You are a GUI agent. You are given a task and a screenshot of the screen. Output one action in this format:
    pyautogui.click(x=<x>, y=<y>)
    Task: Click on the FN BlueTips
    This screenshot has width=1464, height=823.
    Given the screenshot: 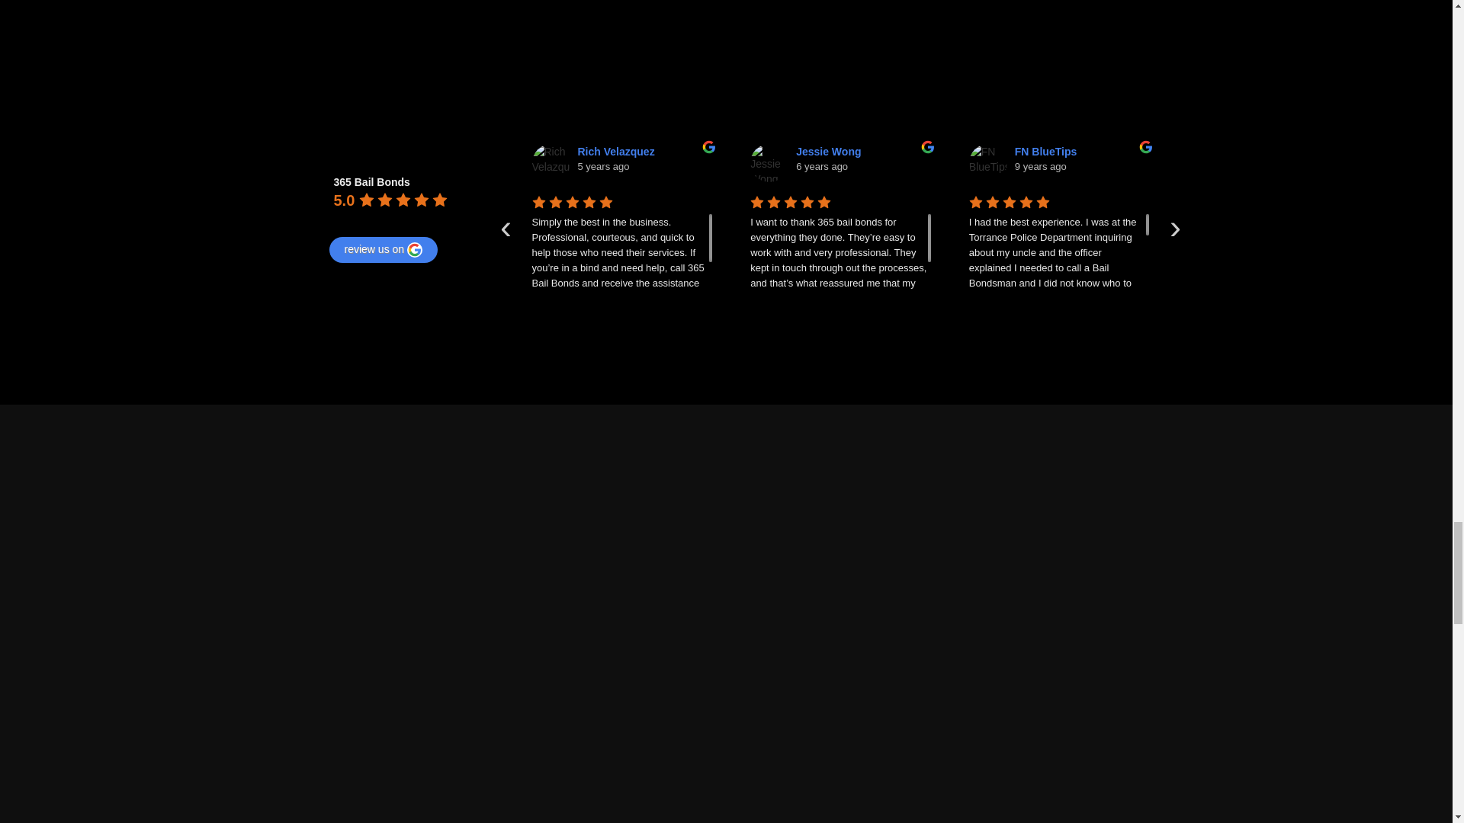 What is the action you would take?
    pyautogui.click(x=988, y=163)
    